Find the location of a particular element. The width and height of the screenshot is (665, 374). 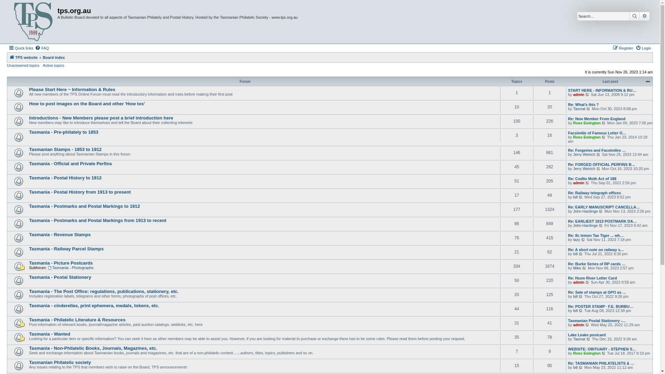

View the latest post is located at coordinates (601, 211).